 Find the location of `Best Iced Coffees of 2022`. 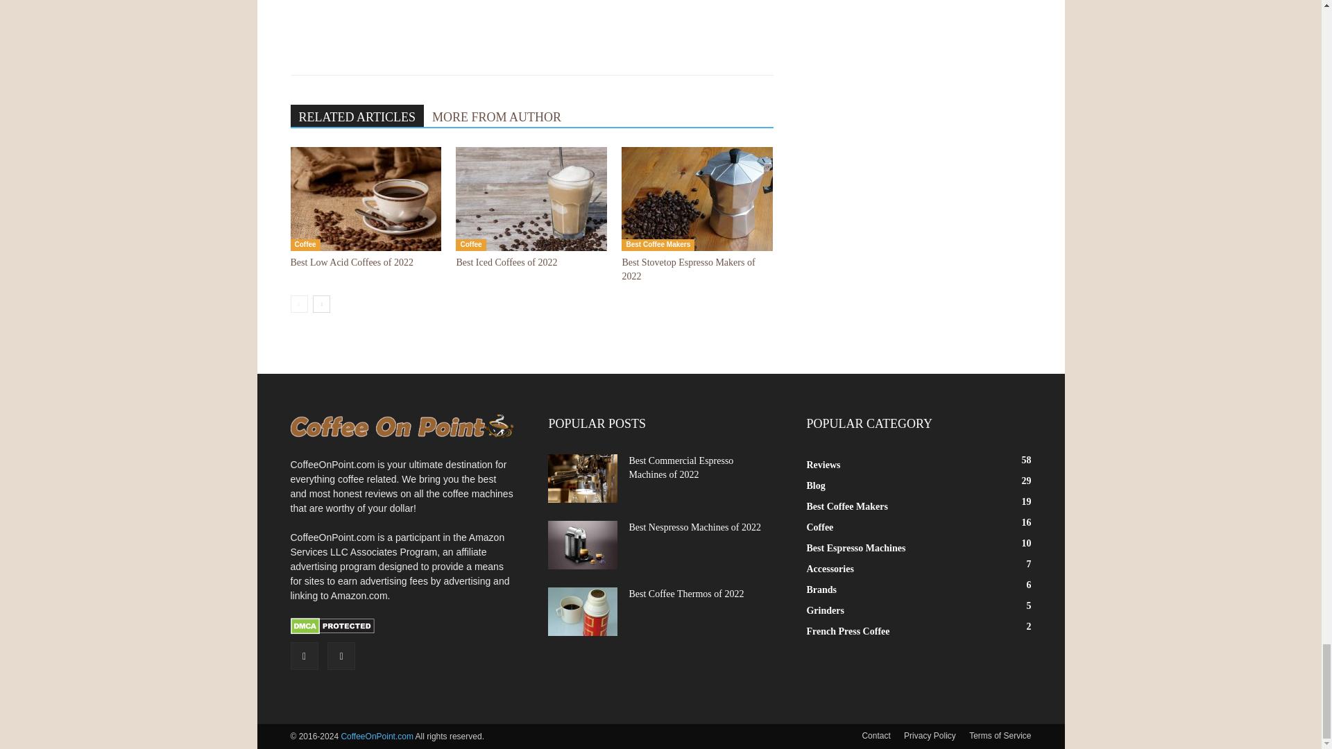

Best Iced Coffees of 2022 is located at coordinates (506, 262).